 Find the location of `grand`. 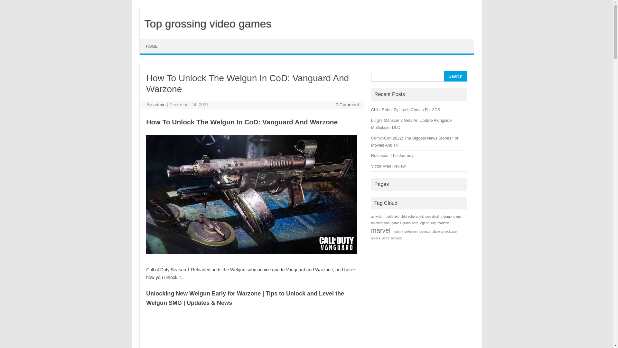

grand is located at coordinates (407, 223).